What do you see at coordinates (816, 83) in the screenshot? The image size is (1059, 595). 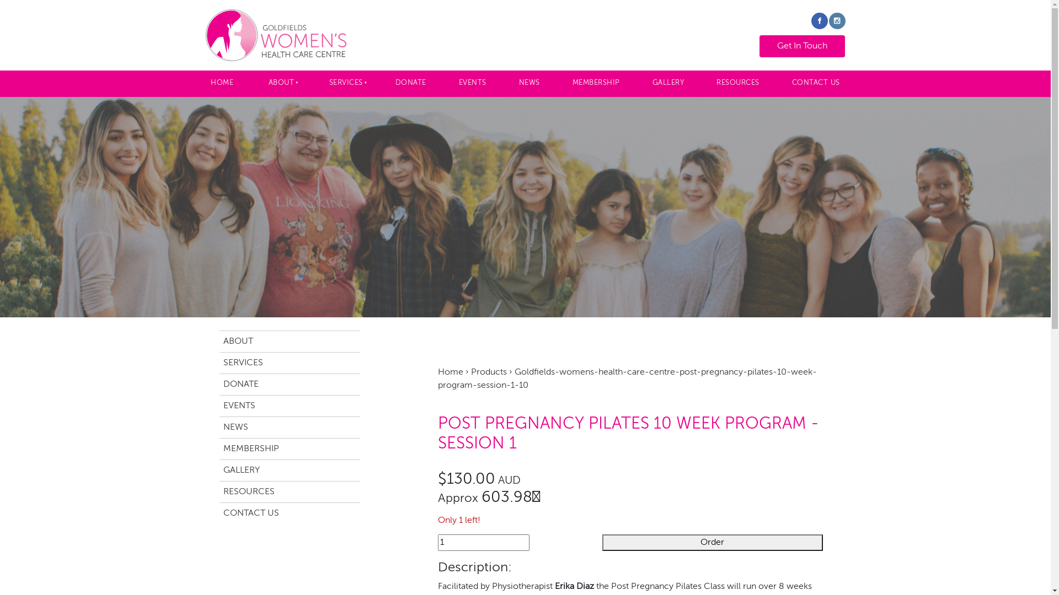 I see `CONTACT US` at bounding box center [816, 83].